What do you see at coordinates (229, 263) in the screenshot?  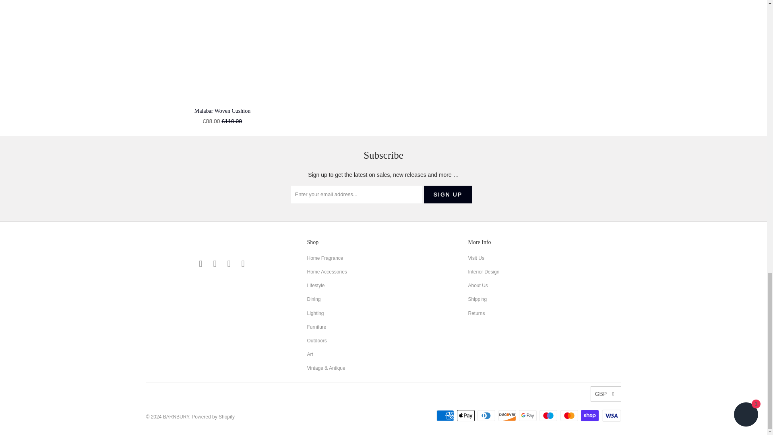 I see `BARNBURY on Instagram` at bounding box center [229, 263].